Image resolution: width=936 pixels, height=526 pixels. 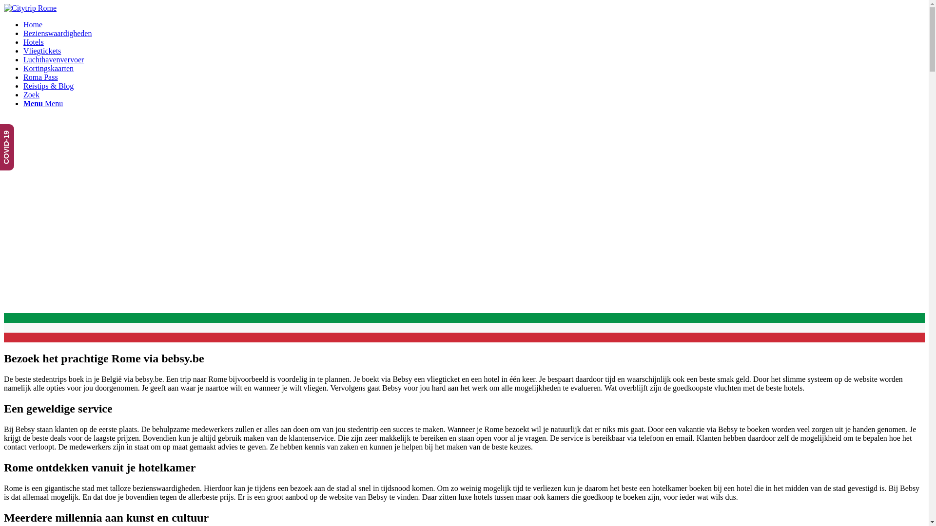 I want to click on Roma Pass, so click(x=41, y=77).